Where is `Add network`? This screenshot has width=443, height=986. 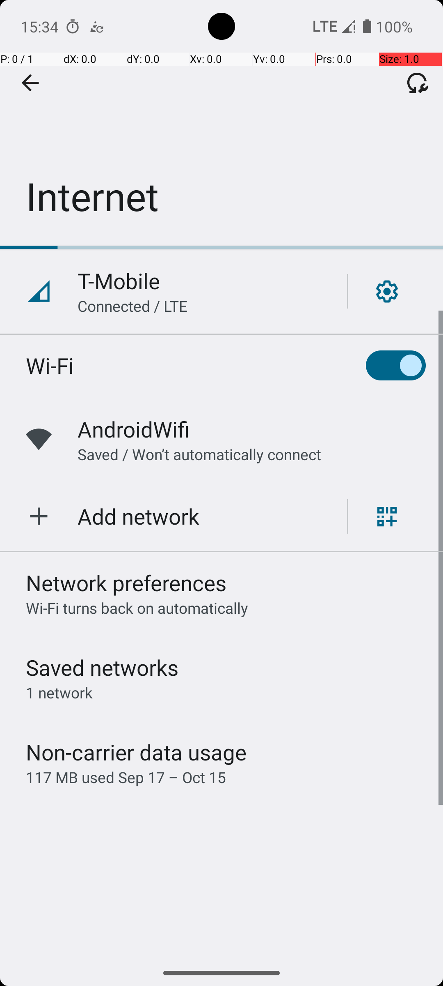
Add network is located at coordinates (139, 516).